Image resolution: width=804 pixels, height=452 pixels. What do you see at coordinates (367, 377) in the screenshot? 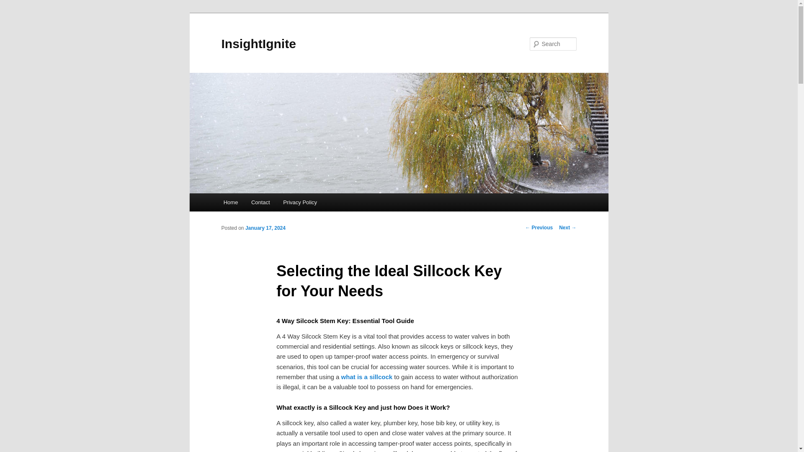
I see `what is a sillcock` at bounding box center [367, 377].